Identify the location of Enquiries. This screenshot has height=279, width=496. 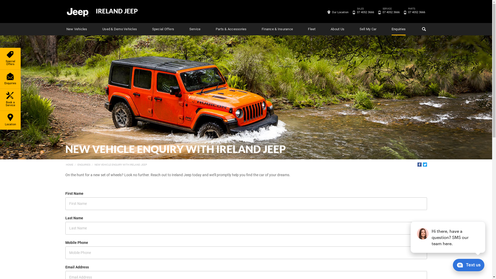
(399, 29).